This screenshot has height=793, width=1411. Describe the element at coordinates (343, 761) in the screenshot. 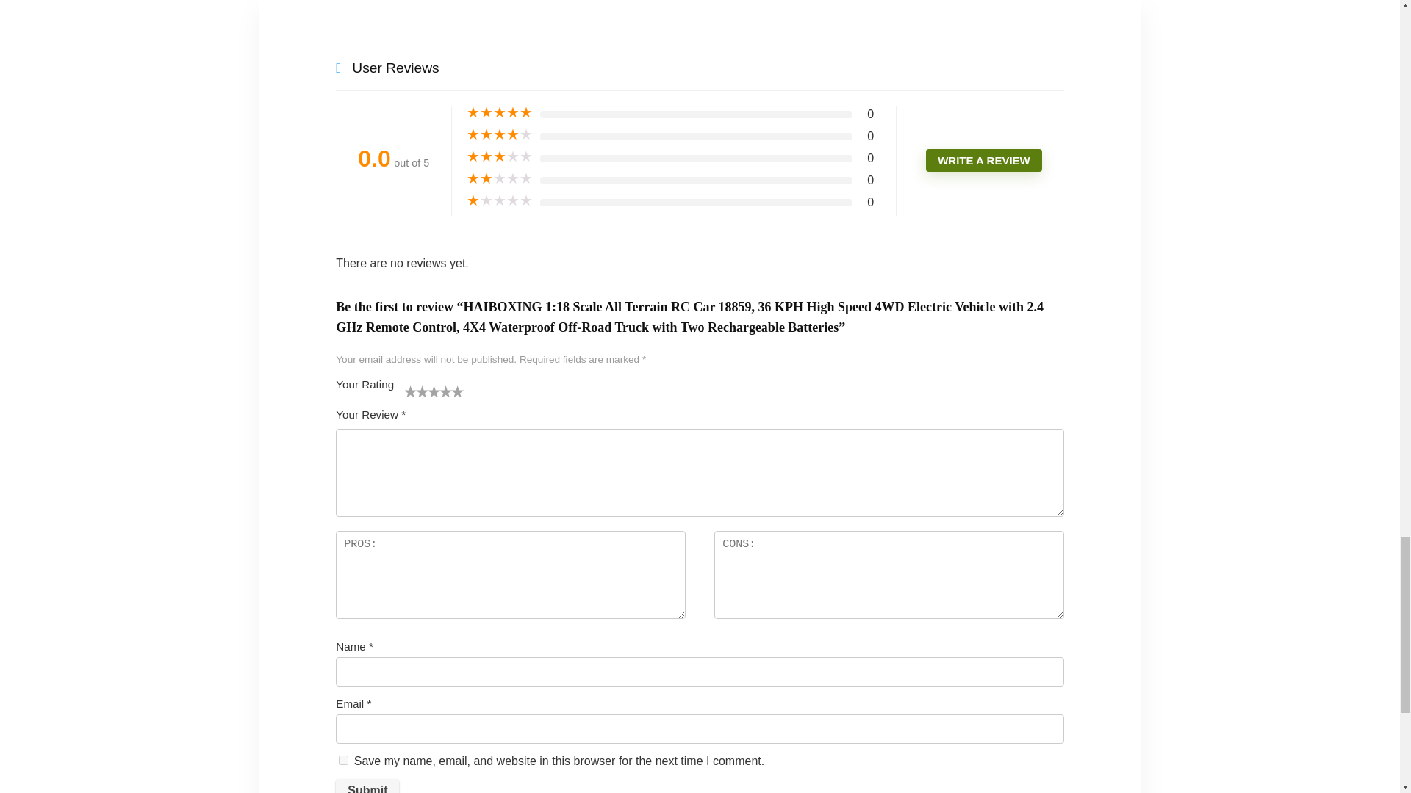

I see `yes` at that location.